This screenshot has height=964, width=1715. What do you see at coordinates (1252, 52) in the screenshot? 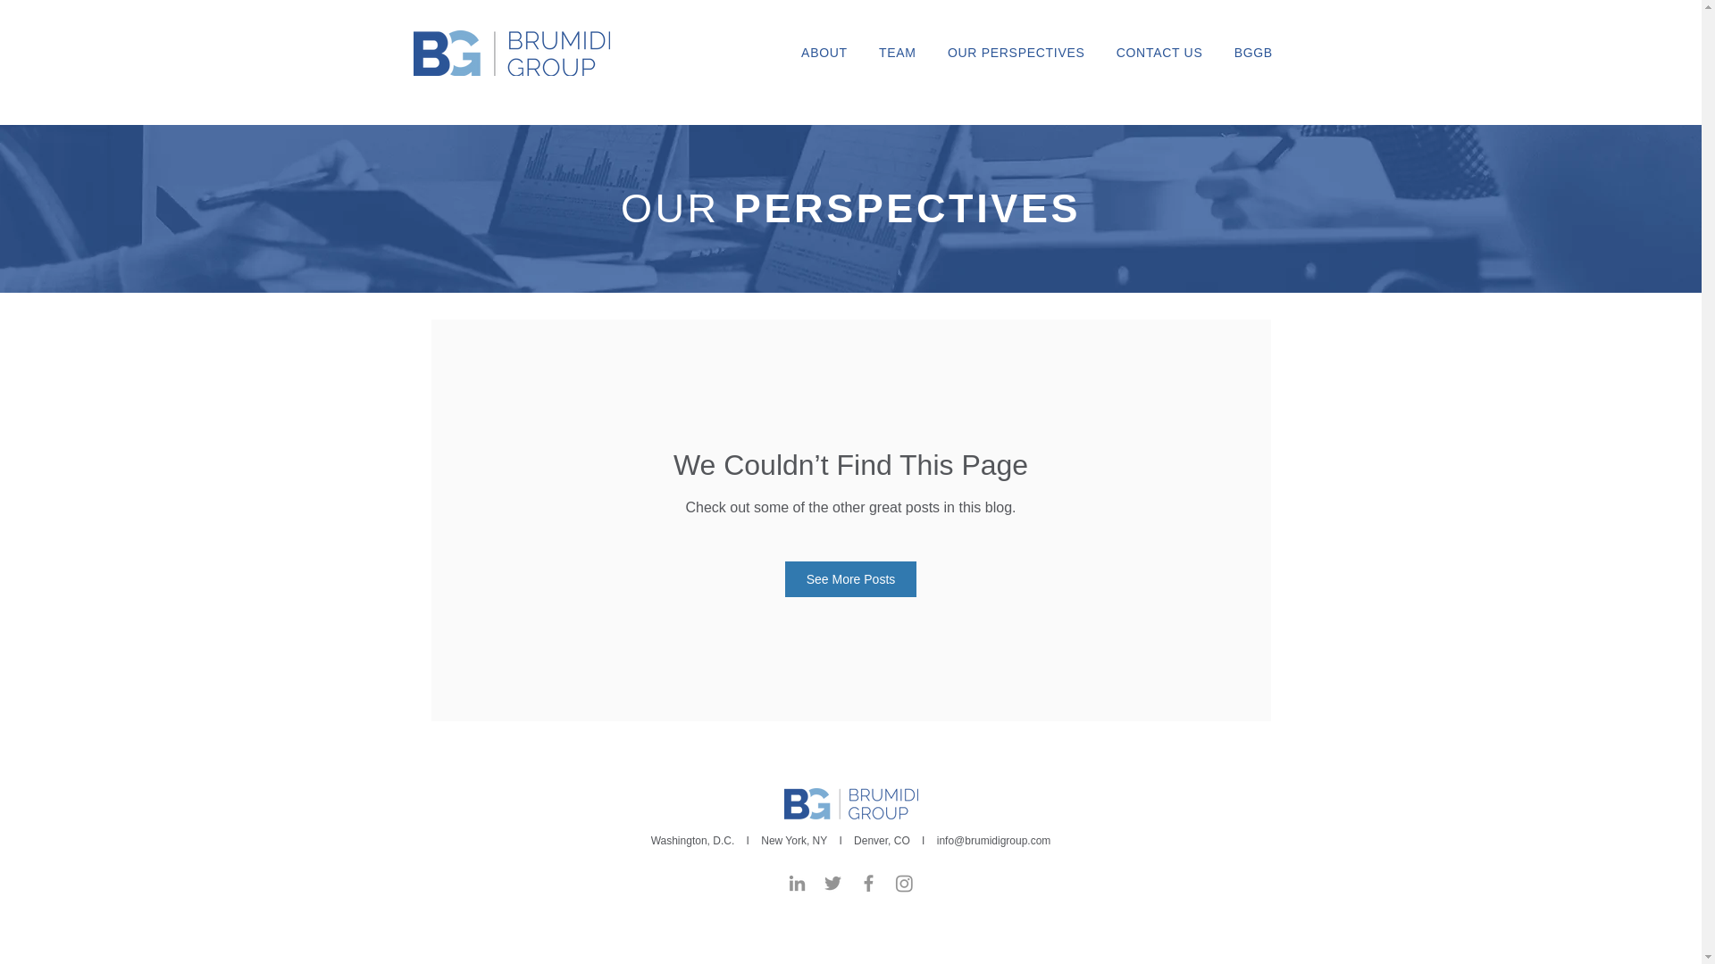
I see `BGGB` at bounding box center [1252, 52].